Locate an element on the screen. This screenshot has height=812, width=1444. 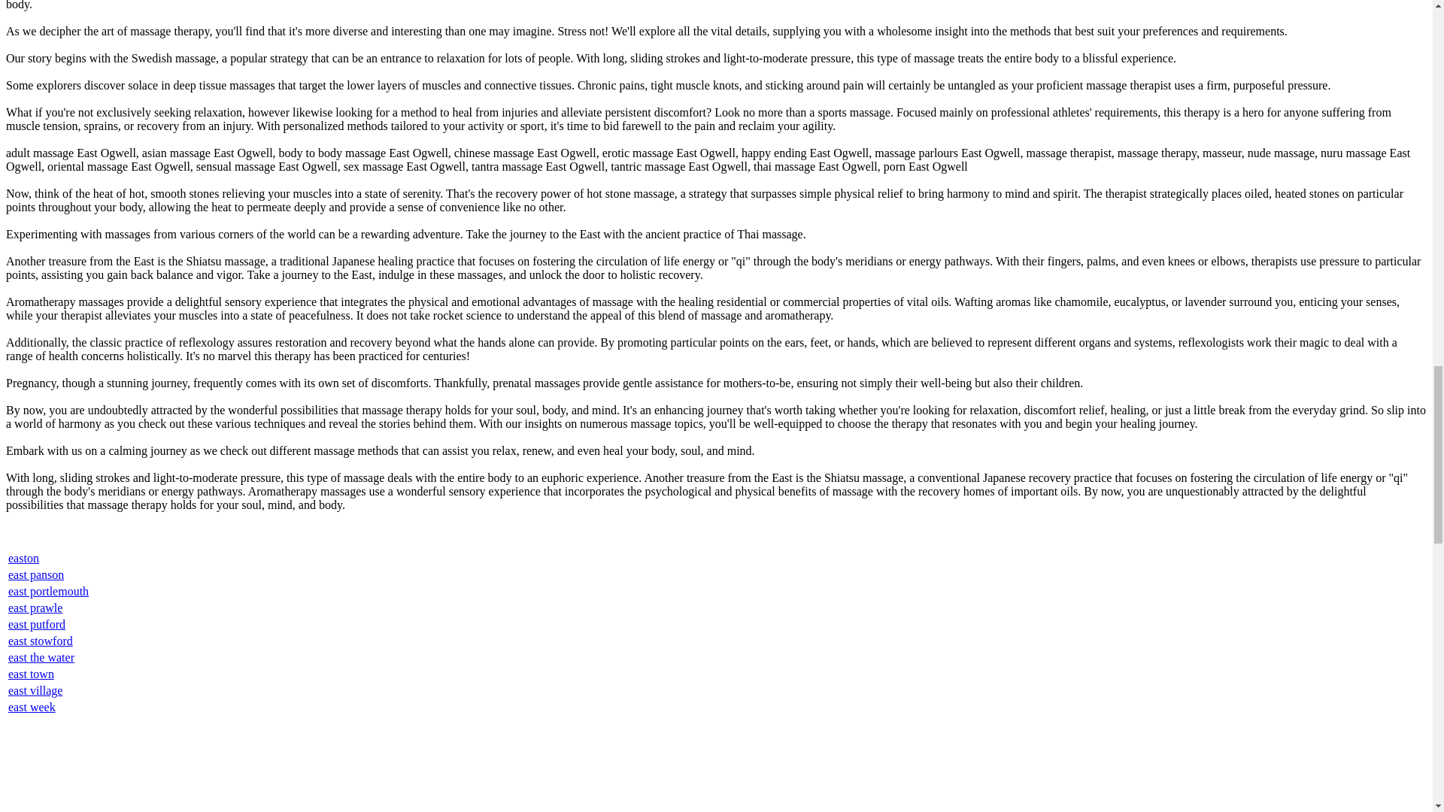
east prawle is located at coordinates (35, 607).